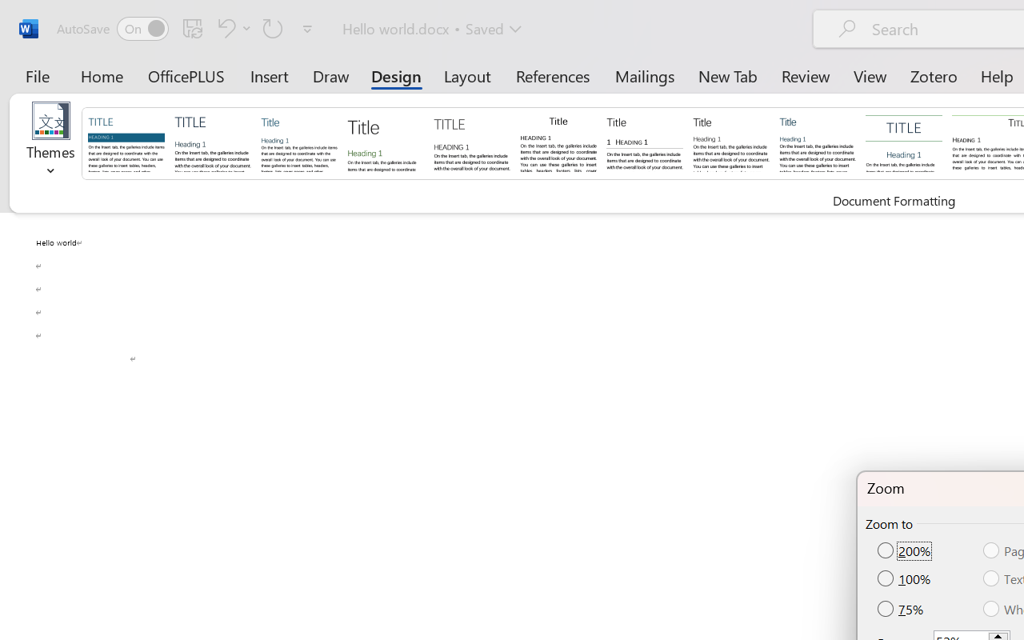  Describe the element at coordinates (396, 75) in the screenshot. I see `Design` at that location.